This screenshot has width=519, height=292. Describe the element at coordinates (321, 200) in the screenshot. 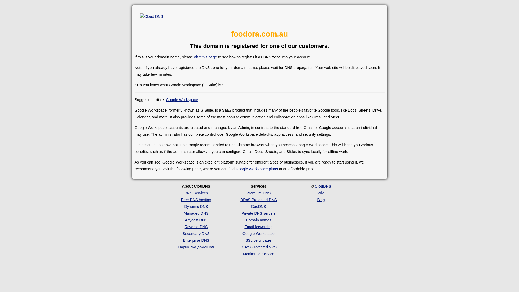

I see `Blog` at that location.